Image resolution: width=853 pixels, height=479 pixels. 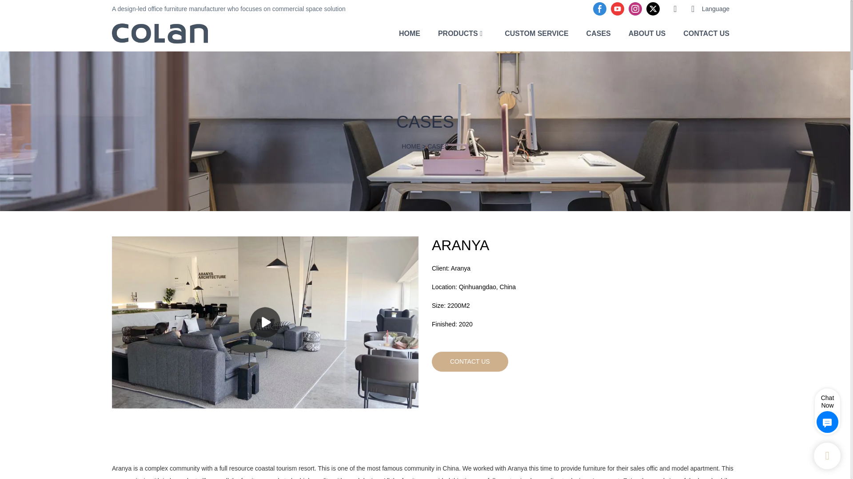 What do you see at coordinates (470, 361) in the screenshot?
I see `CONTACT US` at bounding box center [470, 361].